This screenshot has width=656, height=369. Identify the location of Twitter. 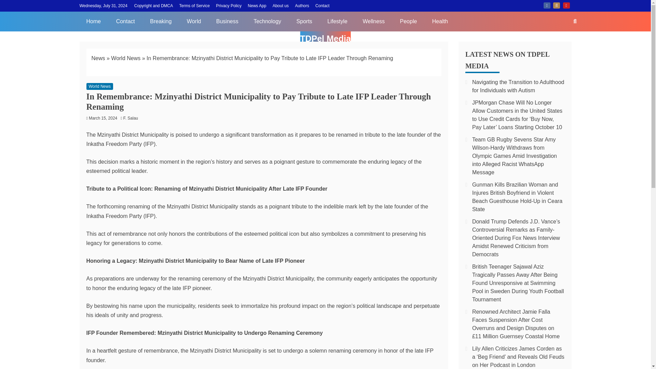
(556, 5).